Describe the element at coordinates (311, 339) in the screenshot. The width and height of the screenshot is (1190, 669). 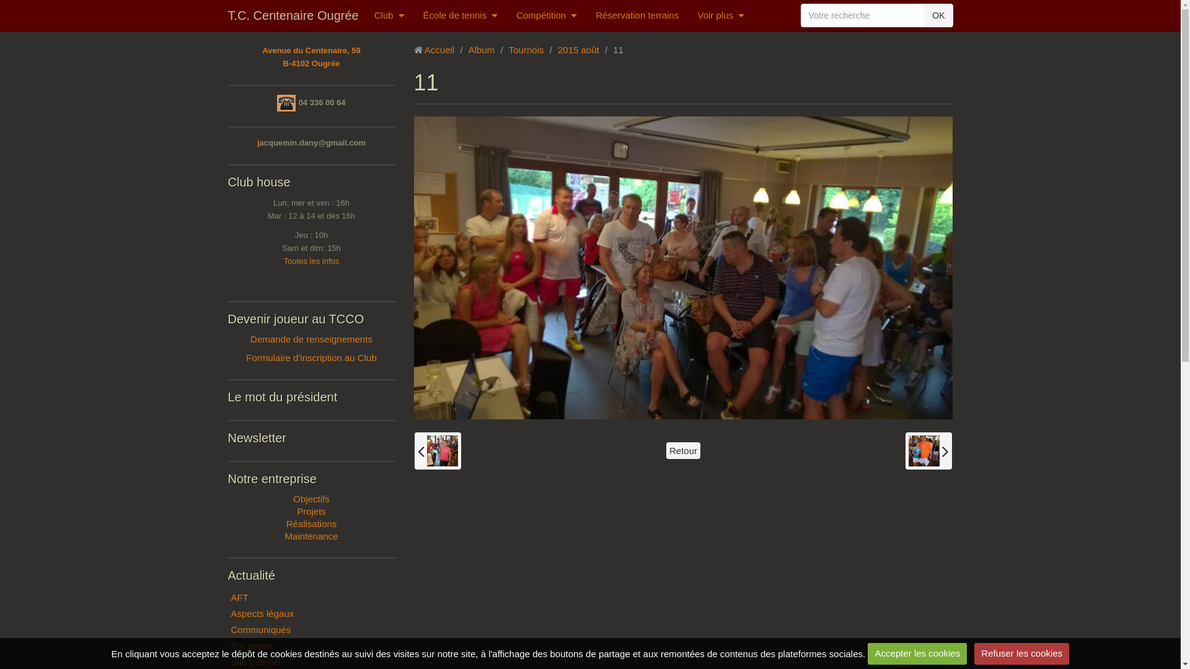
I see `Demande de renseignements` at that location.